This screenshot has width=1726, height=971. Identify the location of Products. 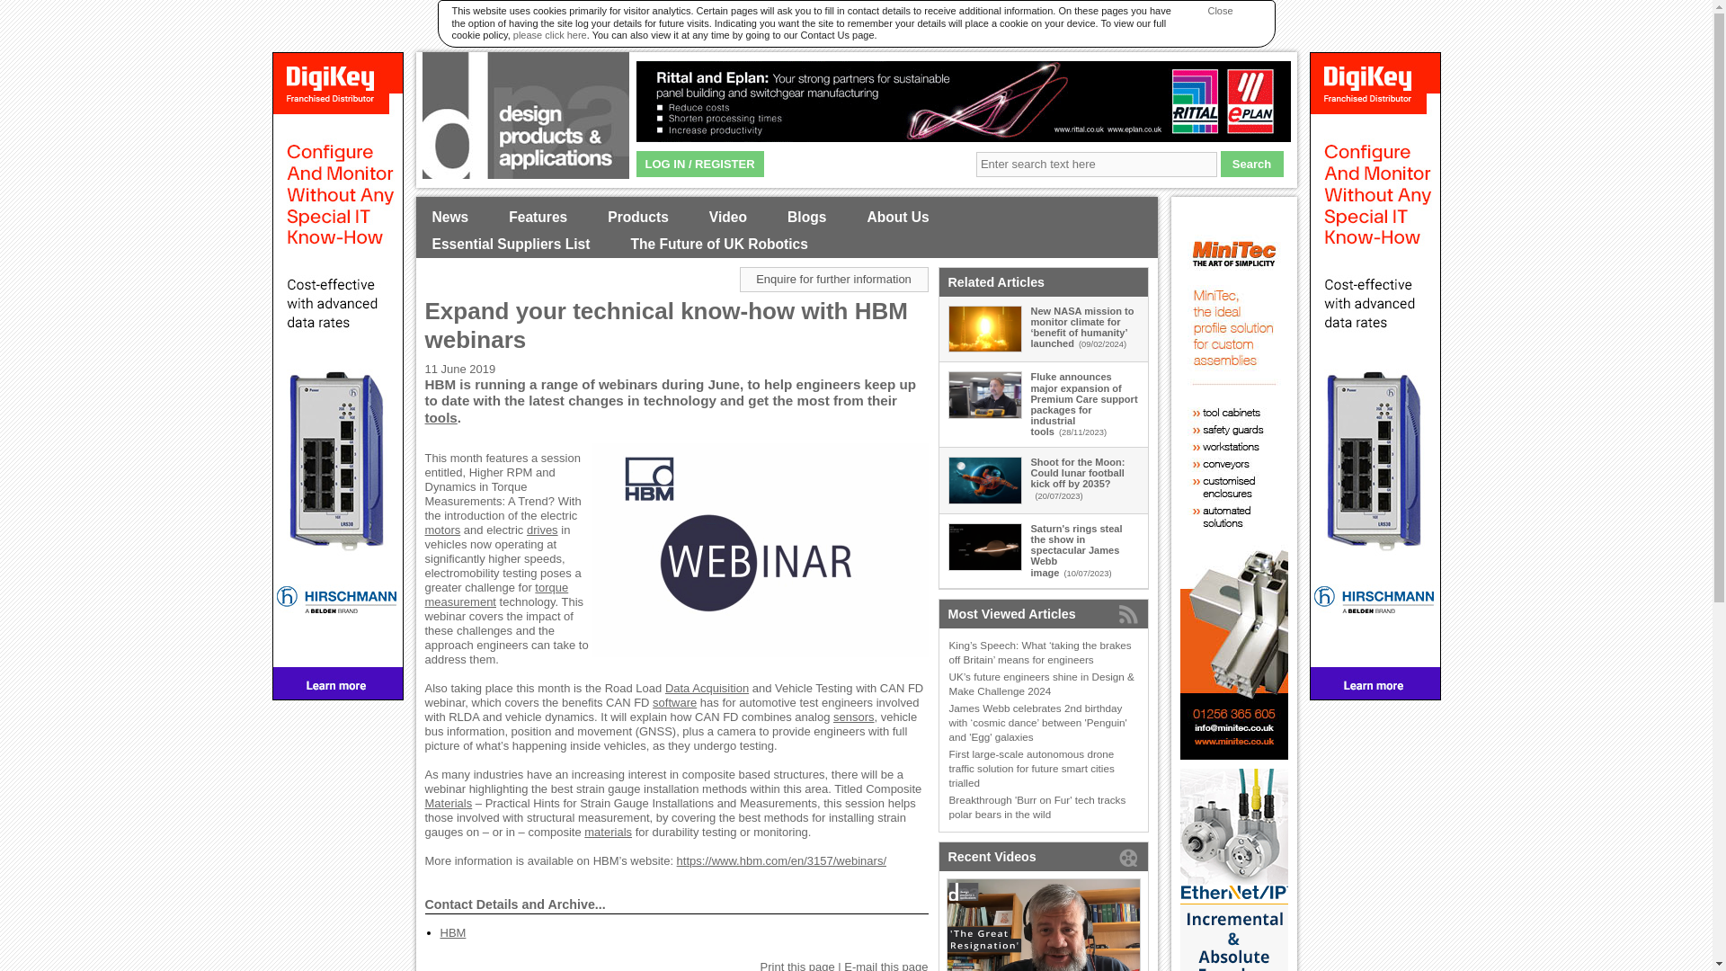
(638, 218).